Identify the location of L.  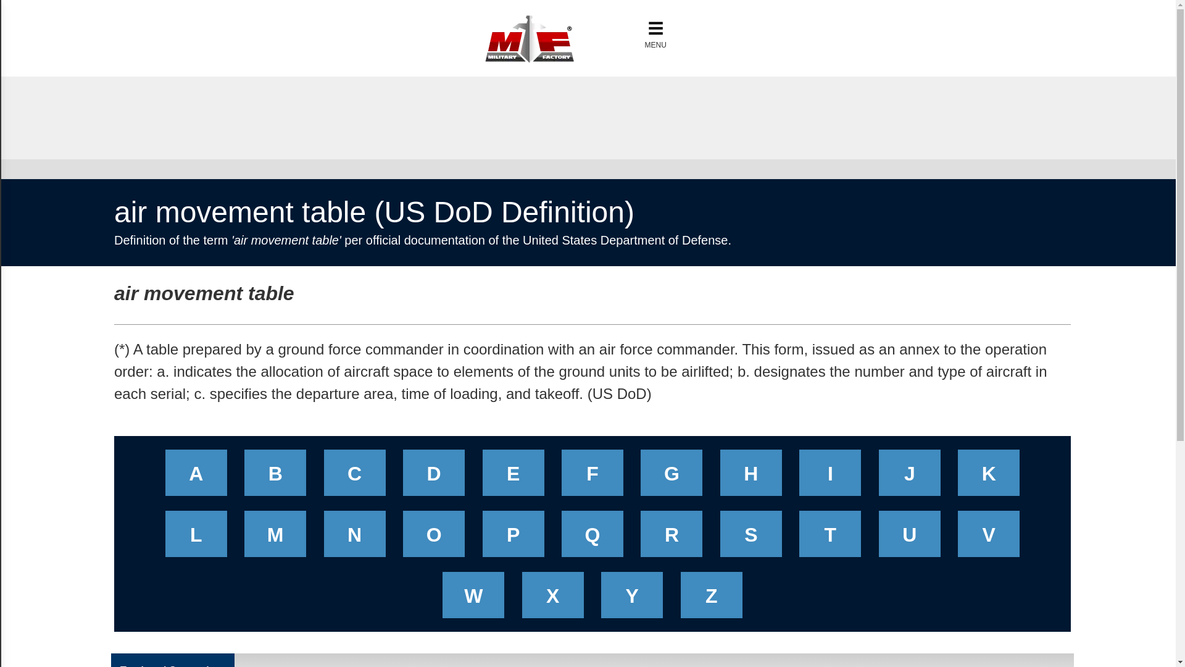
(196, 538).